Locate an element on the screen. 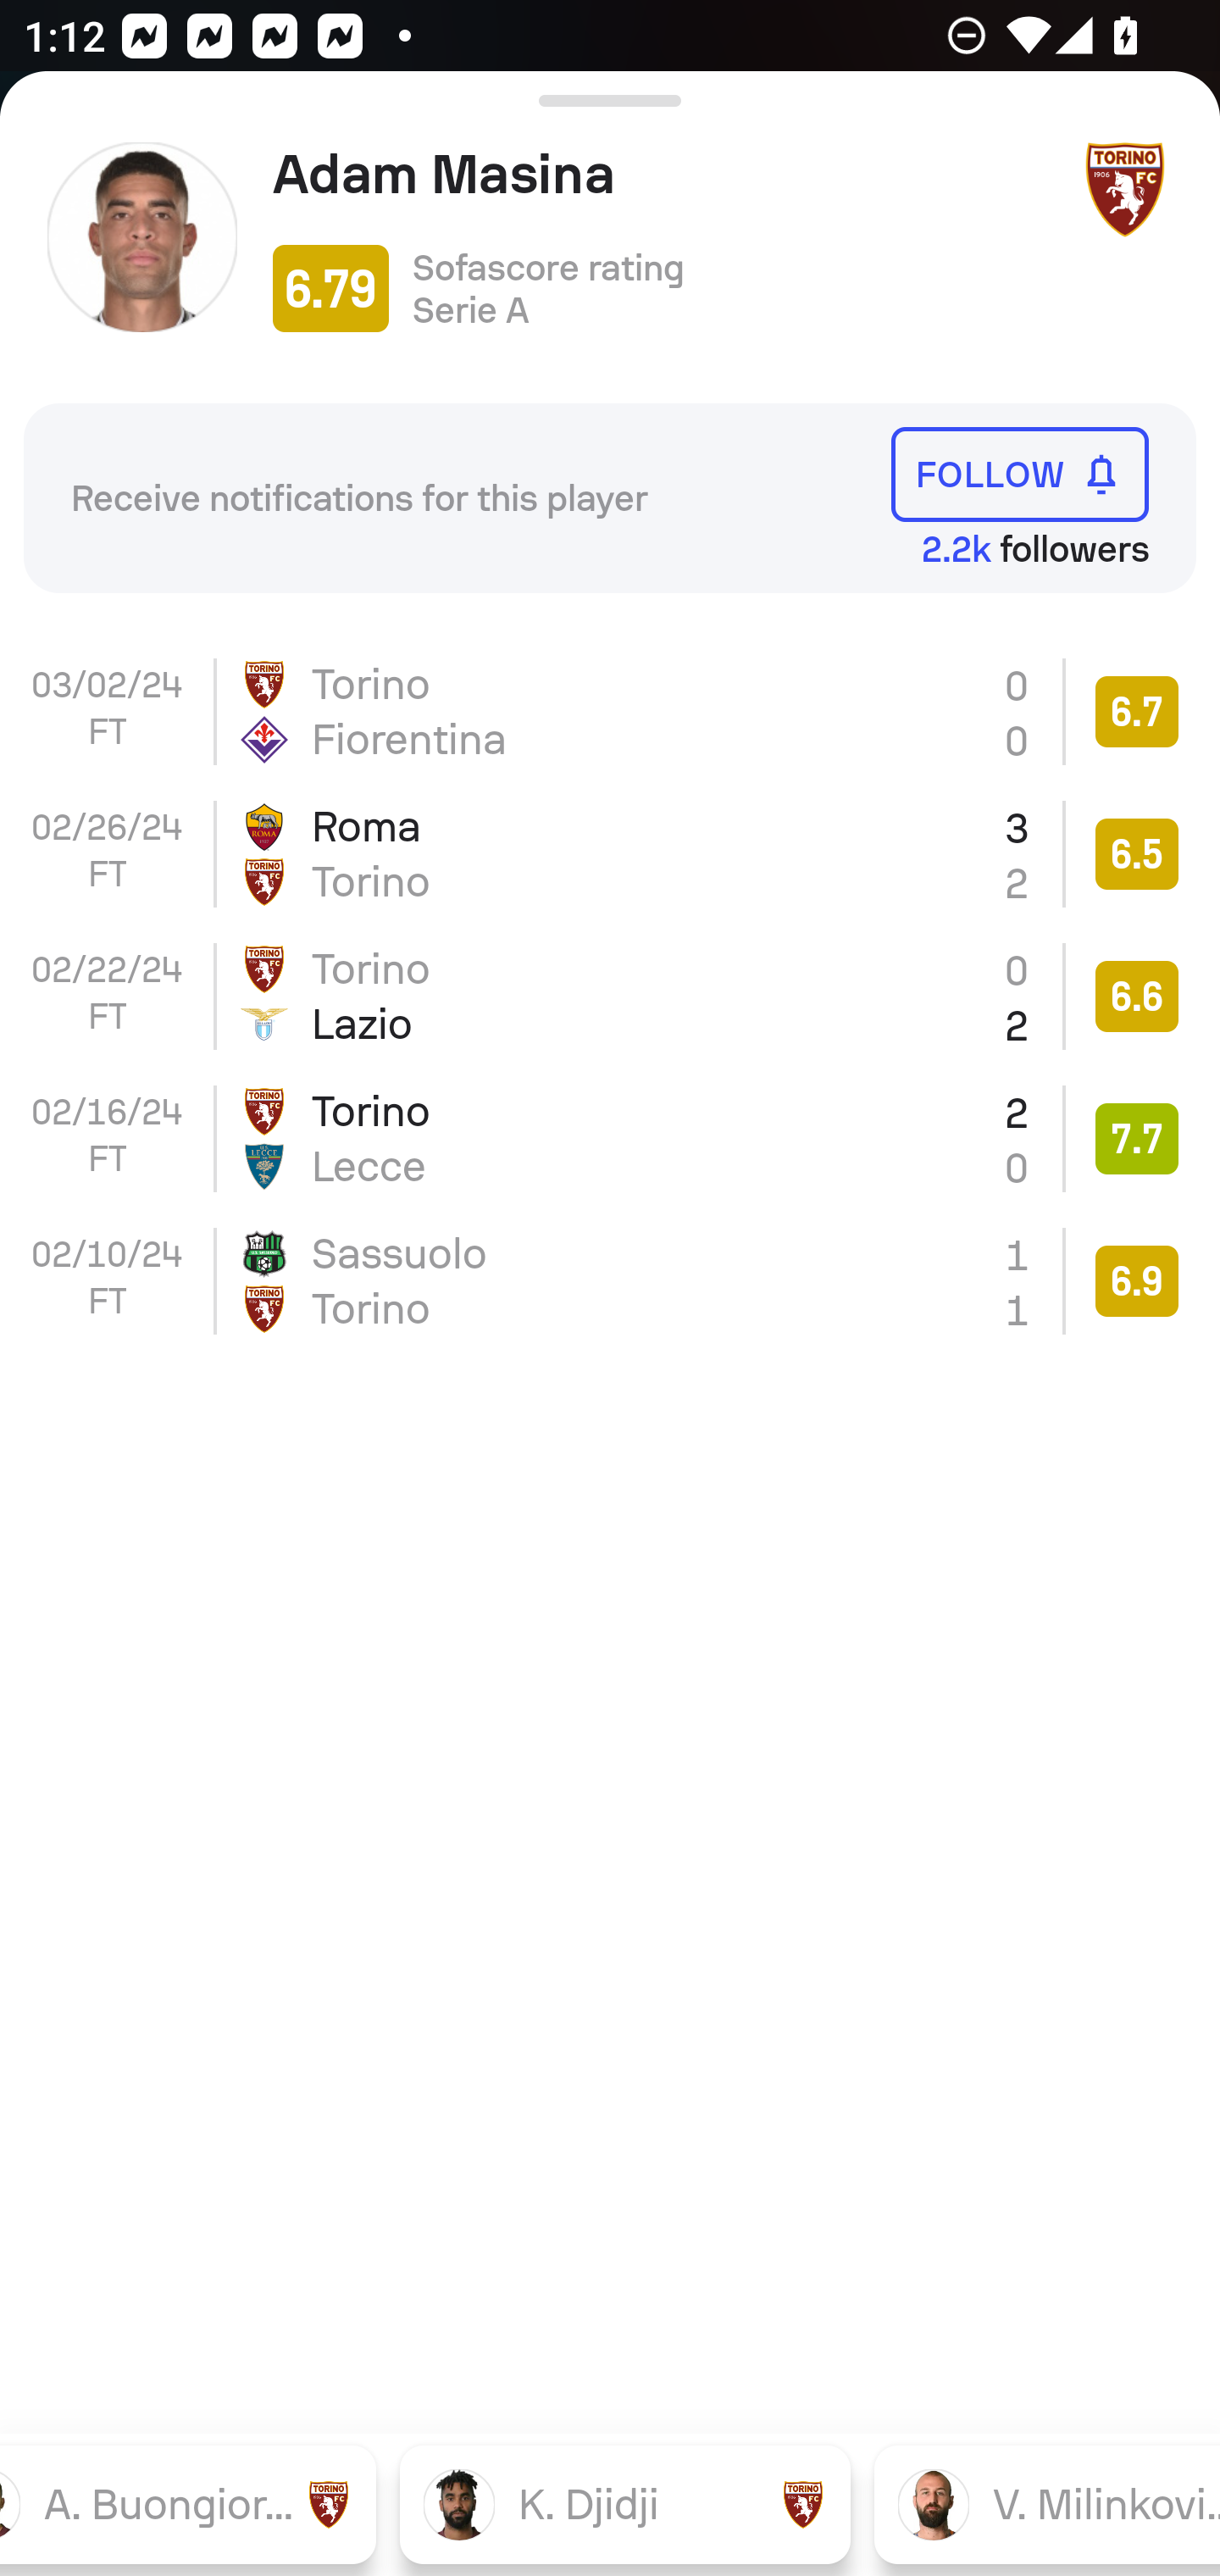 Image resolution: width=1220 pixels, height=2576 pixels. Adam Masina is located at coordinates (663, 174).